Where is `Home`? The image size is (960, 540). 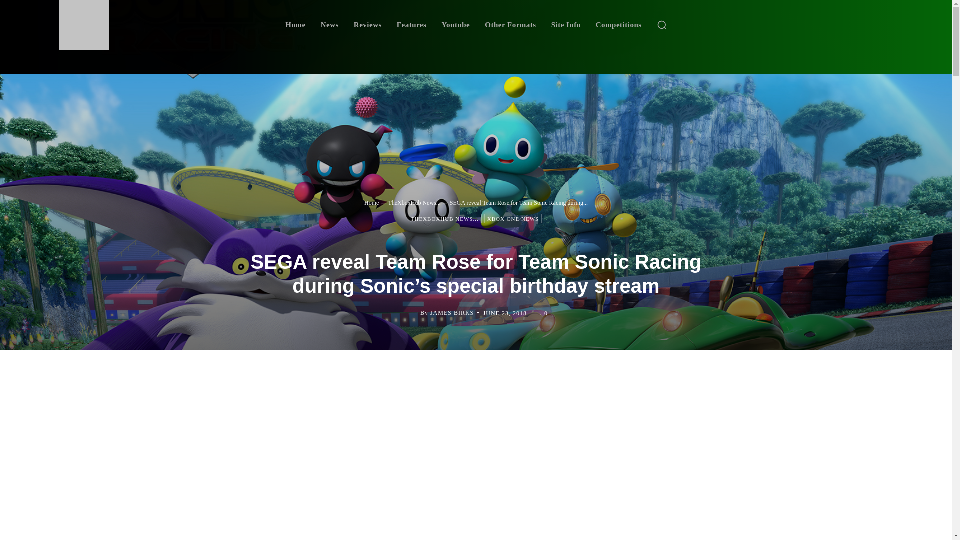 Home is located at coordinates (295, 25).